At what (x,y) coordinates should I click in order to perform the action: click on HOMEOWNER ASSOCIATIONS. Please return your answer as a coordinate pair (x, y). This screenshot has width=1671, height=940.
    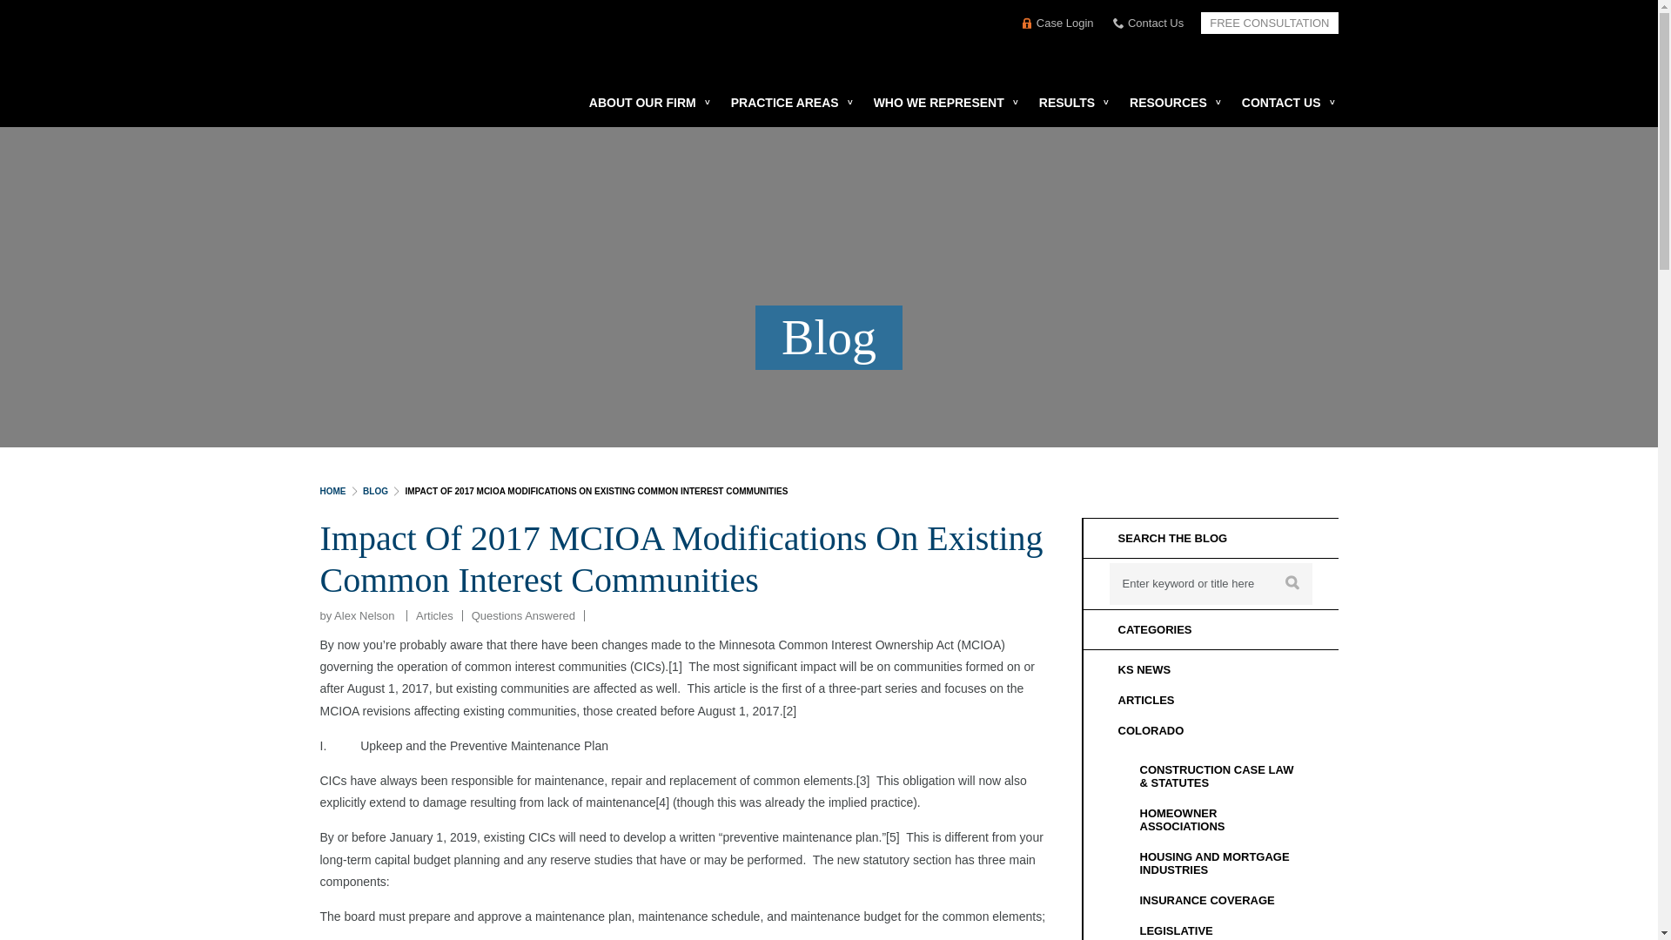
    Looking at the image, I should click on (1221, 819).